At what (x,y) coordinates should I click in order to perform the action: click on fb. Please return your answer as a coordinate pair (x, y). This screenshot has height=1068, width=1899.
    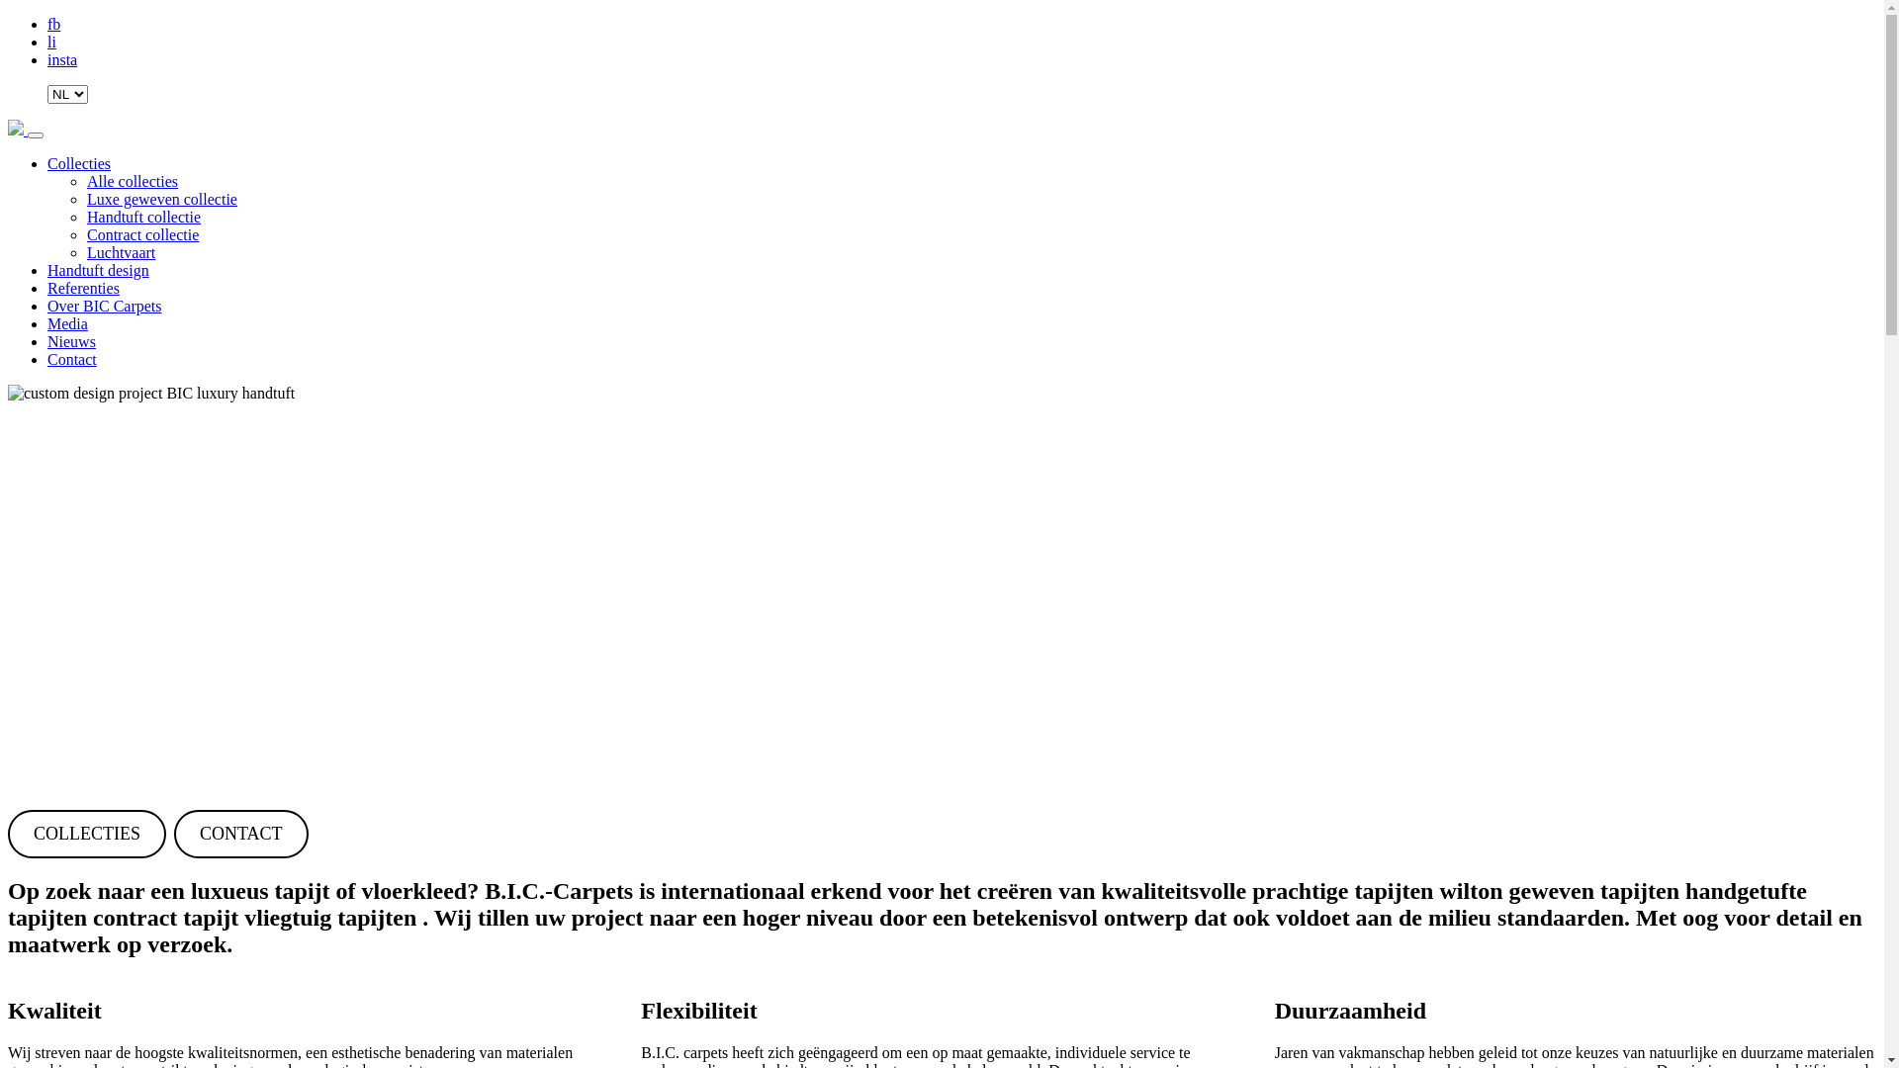
    Looking at the image, I should click on (53, 24).